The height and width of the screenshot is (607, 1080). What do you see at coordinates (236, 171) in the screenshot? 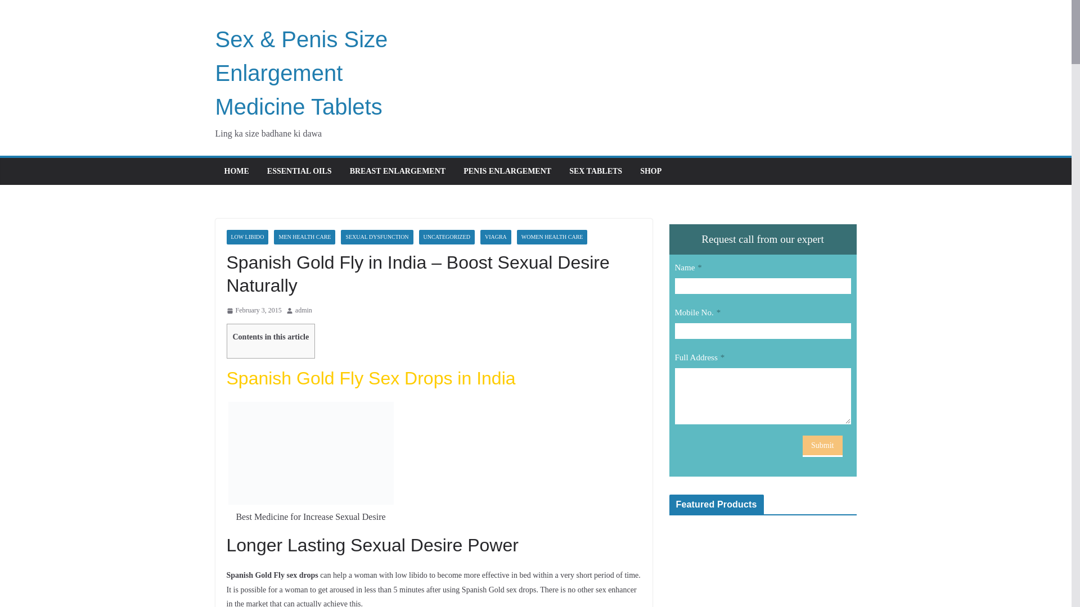
I see `HOME` at bounding box center [236, 171].